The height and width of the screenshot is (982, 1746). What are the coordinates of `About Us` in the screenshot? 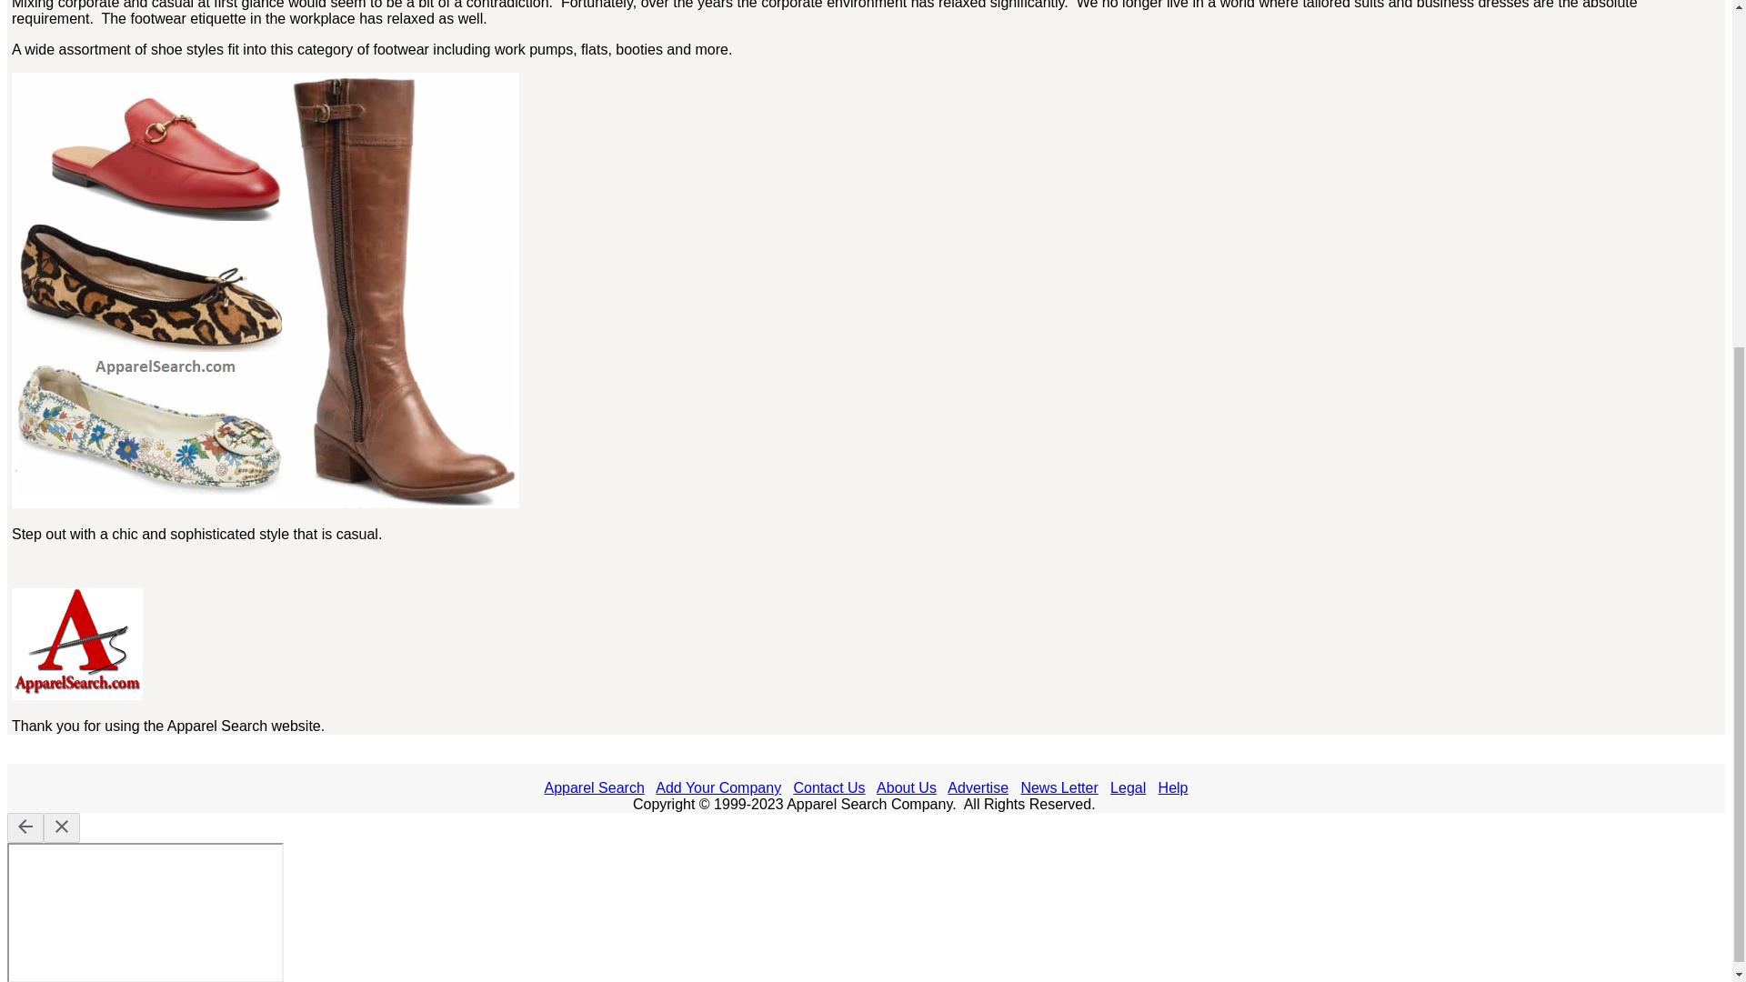 It's located at (906, 787).